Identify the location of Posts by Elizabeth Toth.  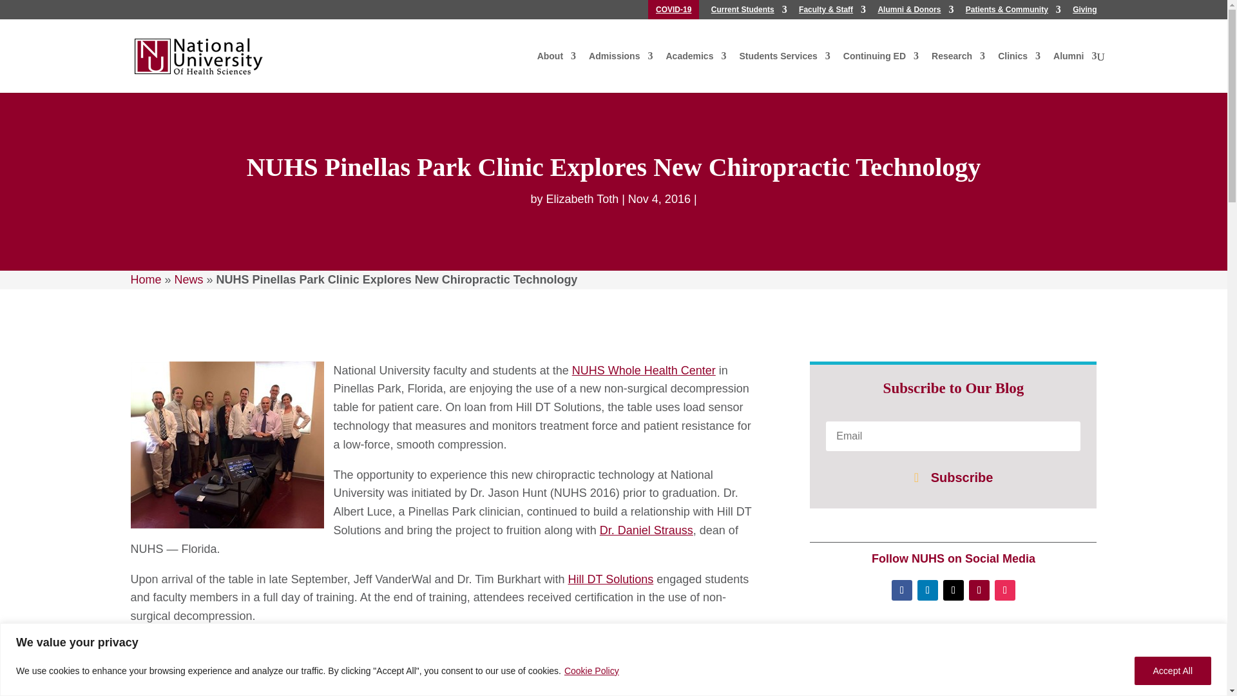
(582, 198).